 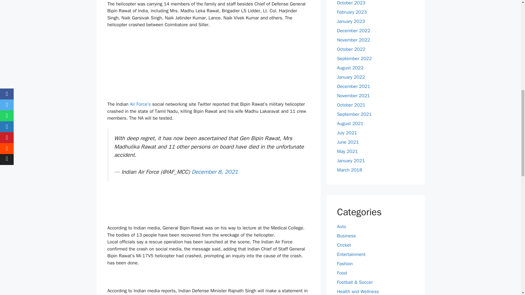 I want to click on January 2023, so click(x=351, y=21).